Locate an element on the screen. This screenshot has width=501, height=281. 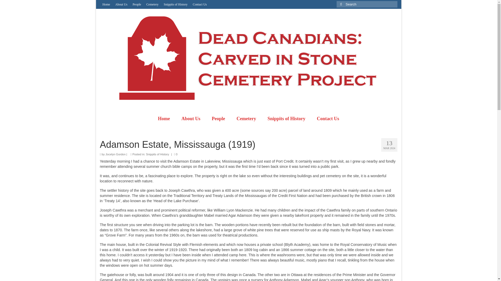
People is located at coordinates (137, 4).